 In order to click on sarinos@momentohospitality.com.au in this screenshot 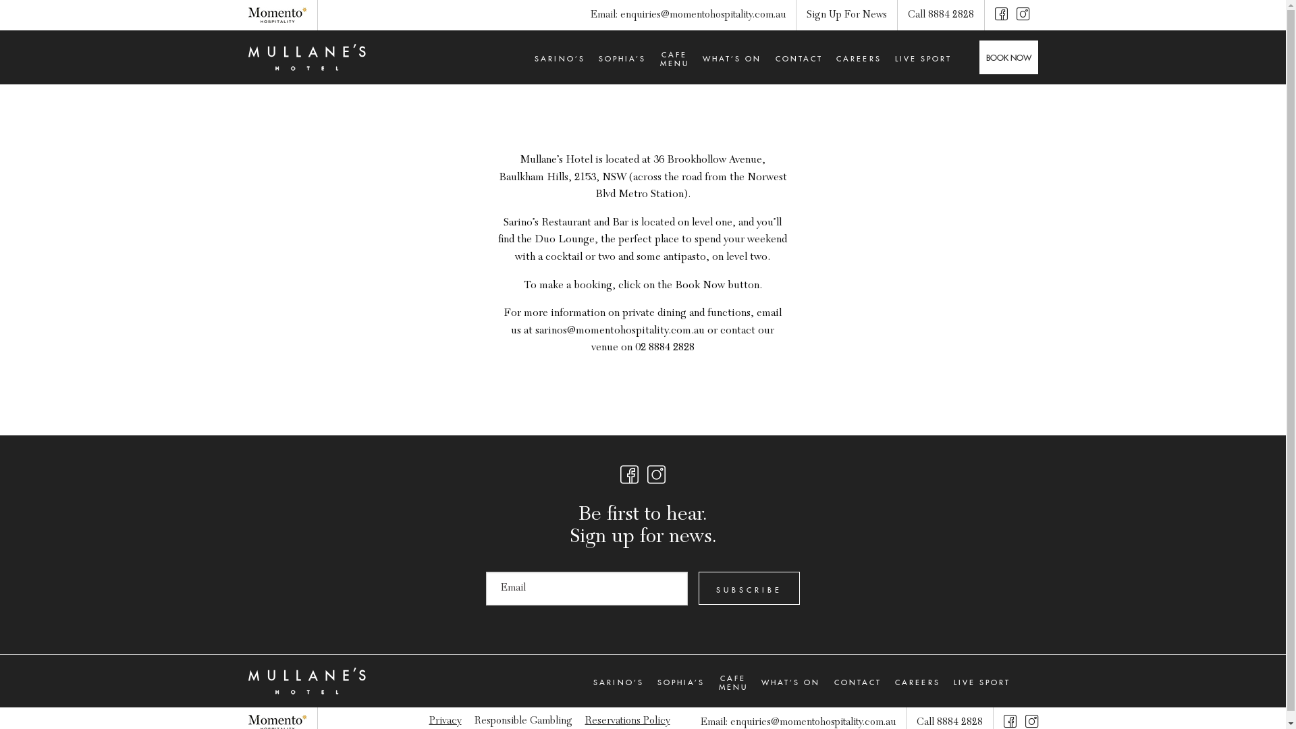, I will do `click(620, 331)`.